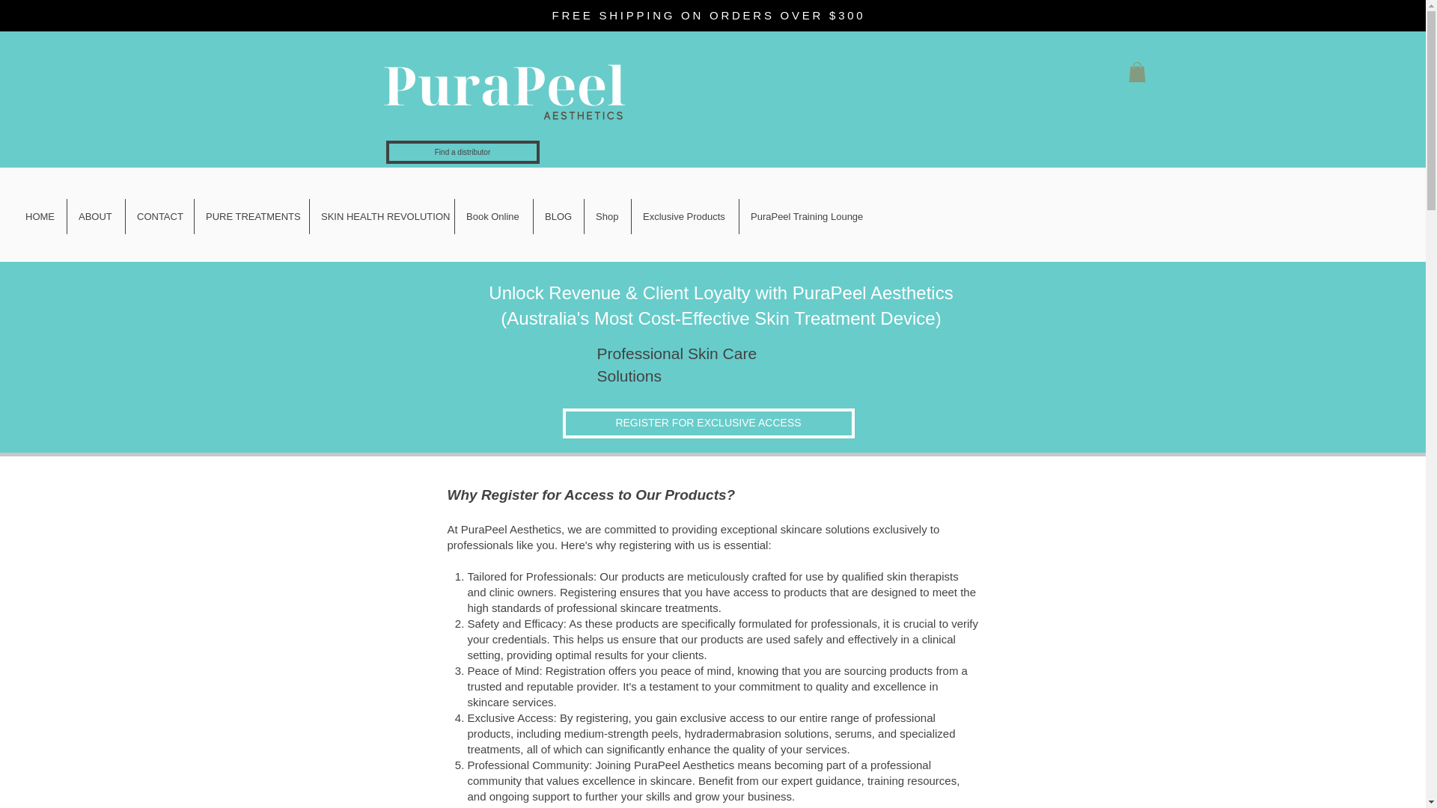 Image resolution: width=1437 pixels, height=808 pixels. I want to click on Find a distributor, so click(463, 152).